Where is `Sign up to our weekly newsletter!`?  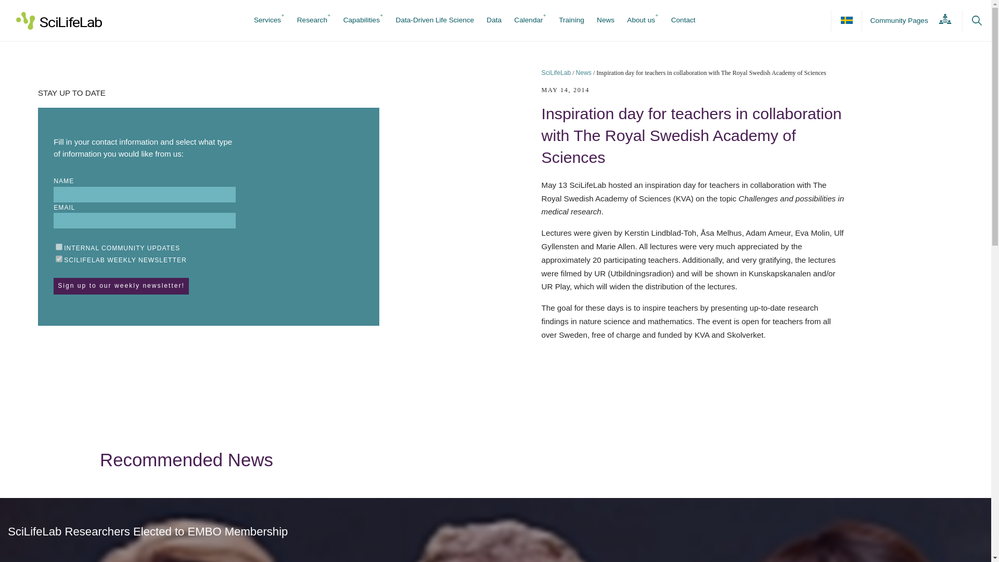 Sign up to our weekly newsletter! is located at coordinates (121, 285).